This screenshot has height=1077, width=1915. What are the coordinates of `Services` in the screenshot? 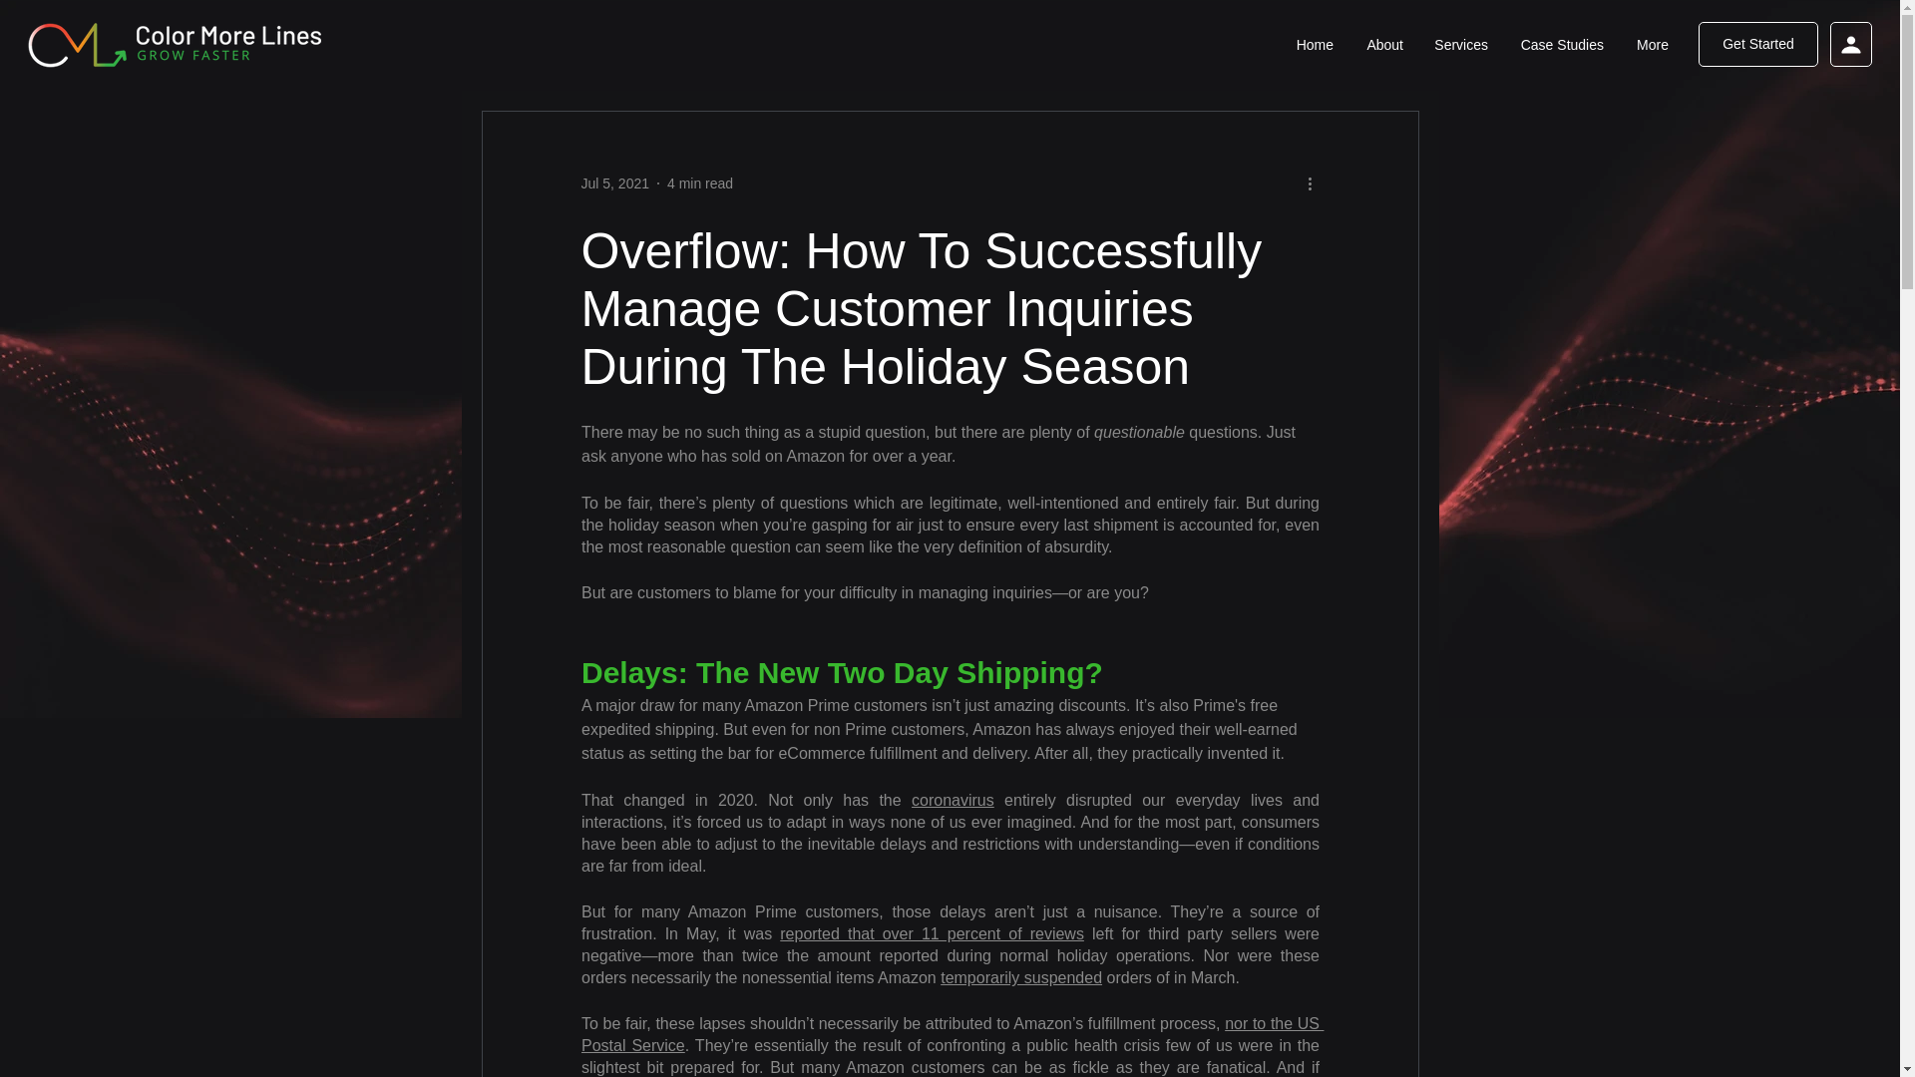 It's located at (1460, 45).